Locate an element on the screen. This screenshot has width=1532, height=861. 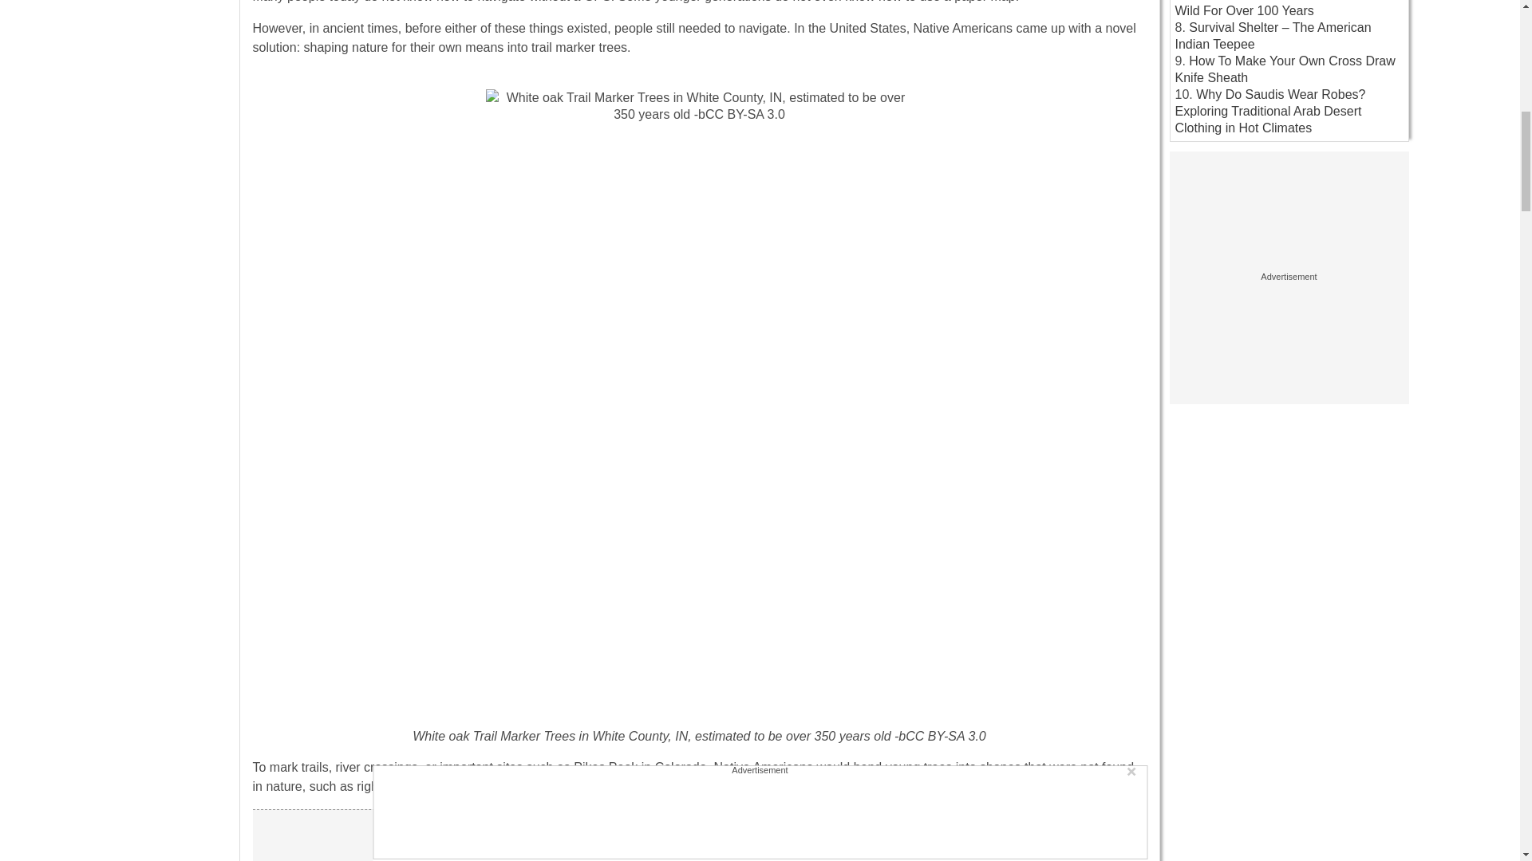
How To Make Your Own Cross Draw Knife Sheath is located at coordinates (1285, 69).